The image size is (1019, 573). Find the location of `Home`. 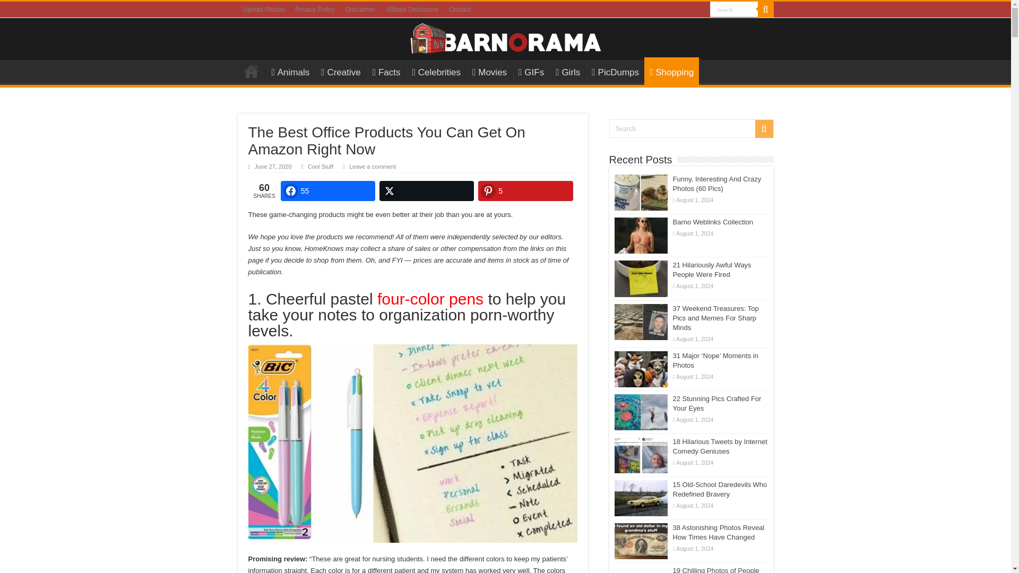

Home is located at coordinates (251, 71).